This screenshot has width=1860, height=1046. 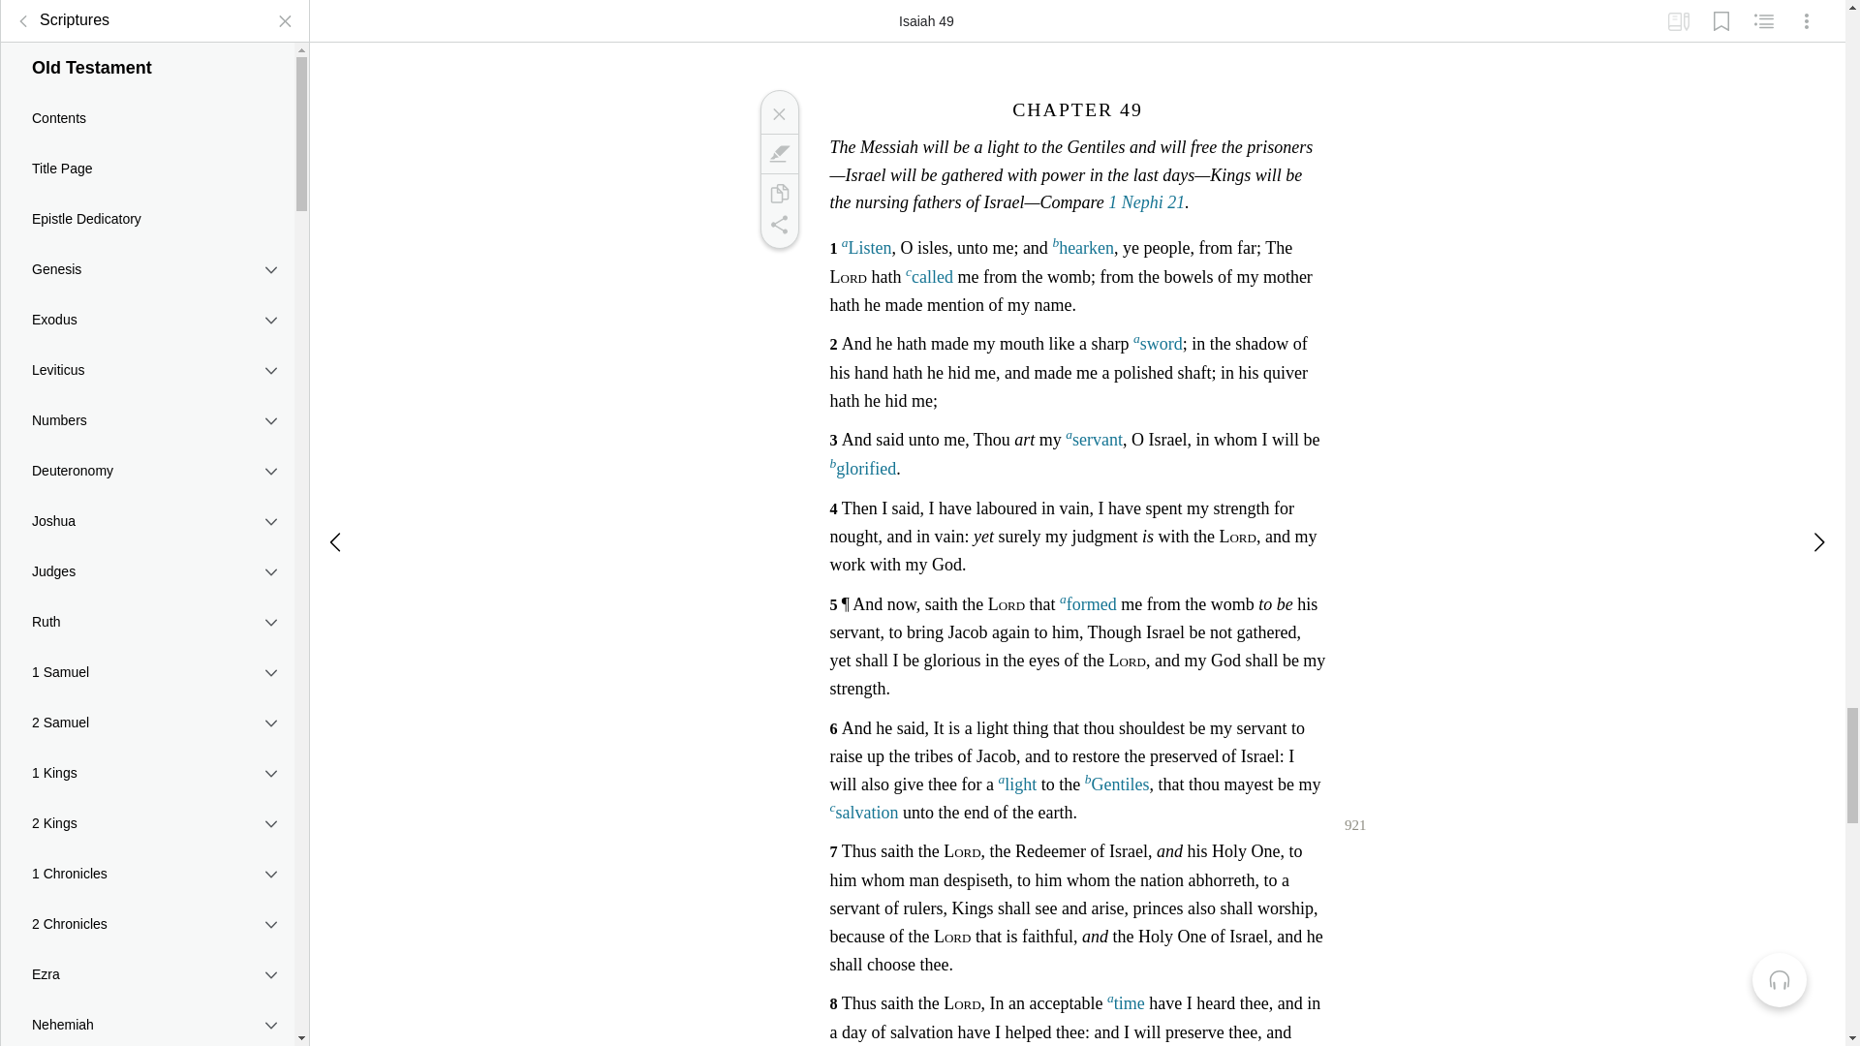 What do you see at coordinates (147, 960) in the screenshot?
I see `Ezra` at bounding box center [147, 960].